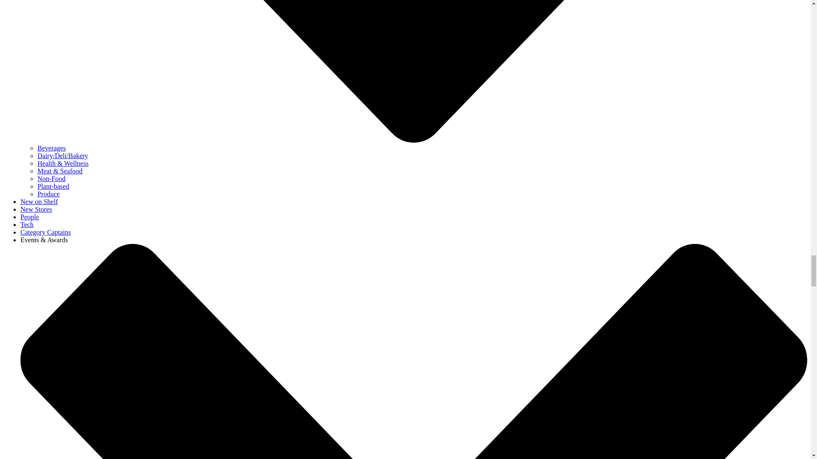 This screenshot has width=817, height=459. Describe the element at coordinates (52, 148) in the screenshot. I see `Beverages` at that location.